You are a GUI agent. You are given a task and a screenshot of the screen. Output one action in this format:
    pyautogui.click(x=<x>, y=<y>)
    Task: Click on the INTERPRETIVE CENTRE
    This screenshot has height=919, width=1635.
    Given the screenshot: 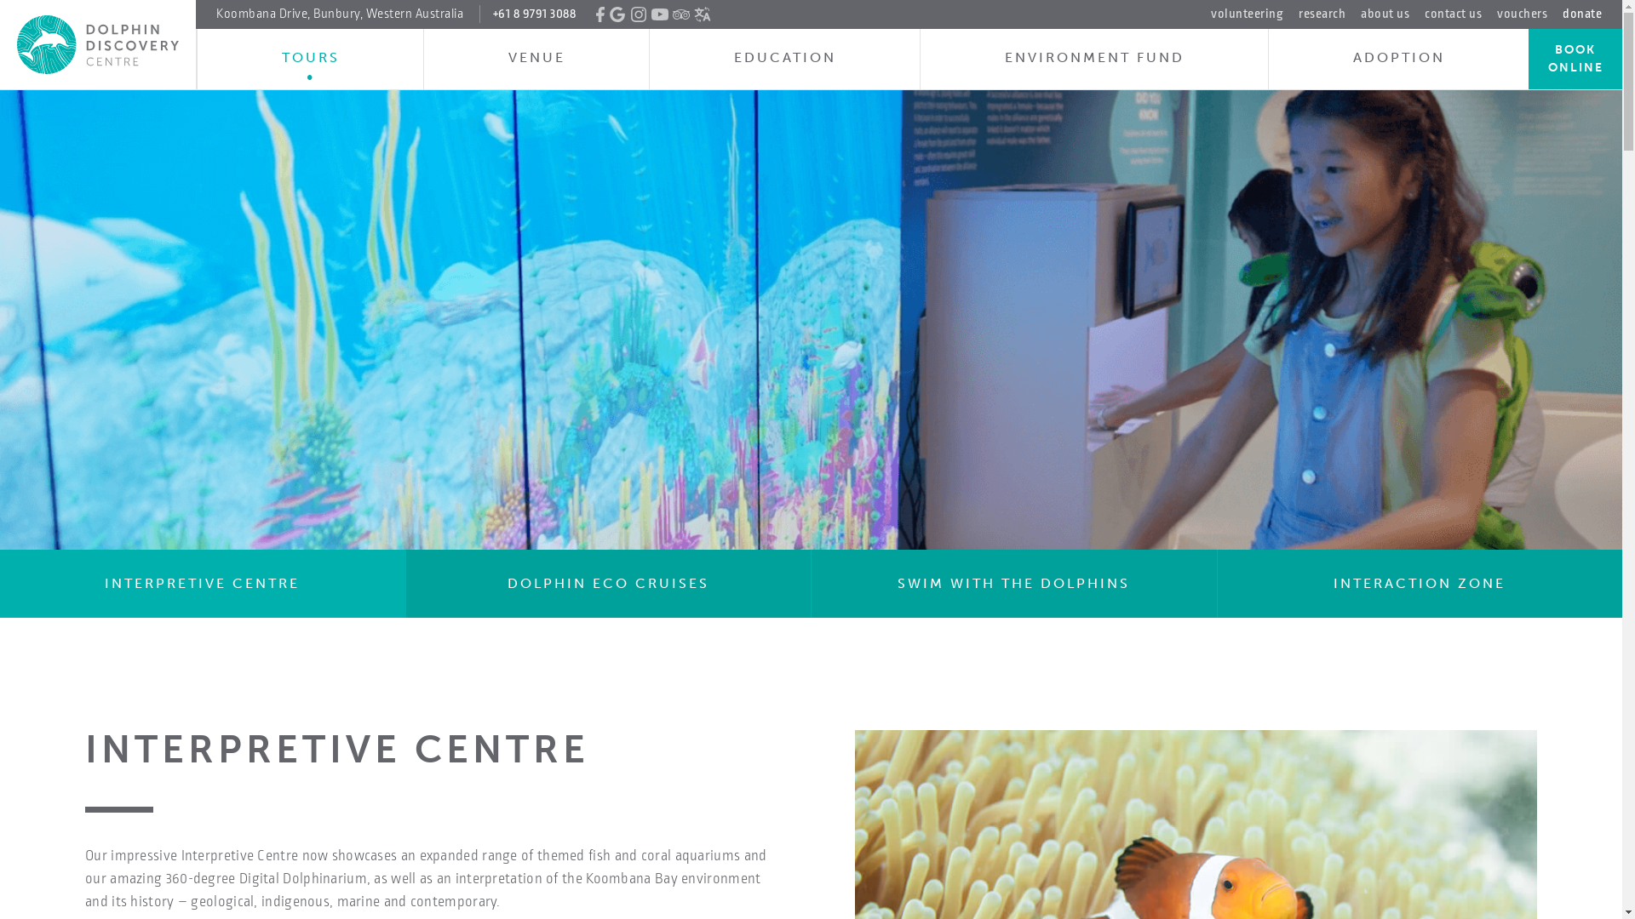 What is the action you would take?
    pyautogui.click(x=203, y=584)
    